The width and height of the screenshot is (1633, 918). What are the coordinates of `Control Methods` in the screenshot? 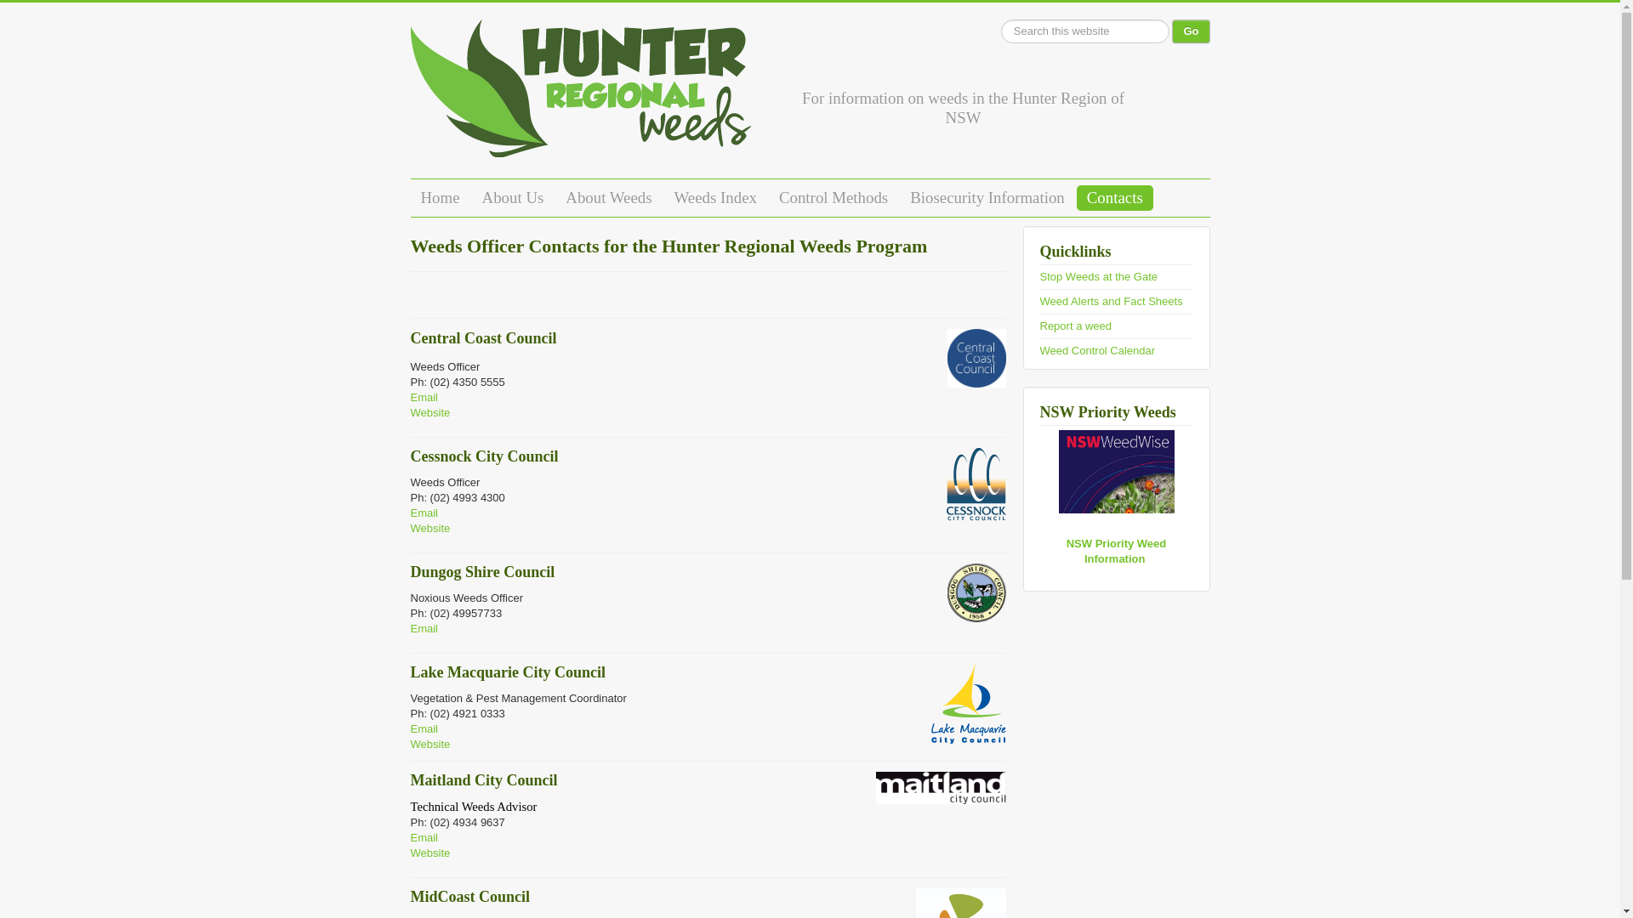 It's located at (834, 198).